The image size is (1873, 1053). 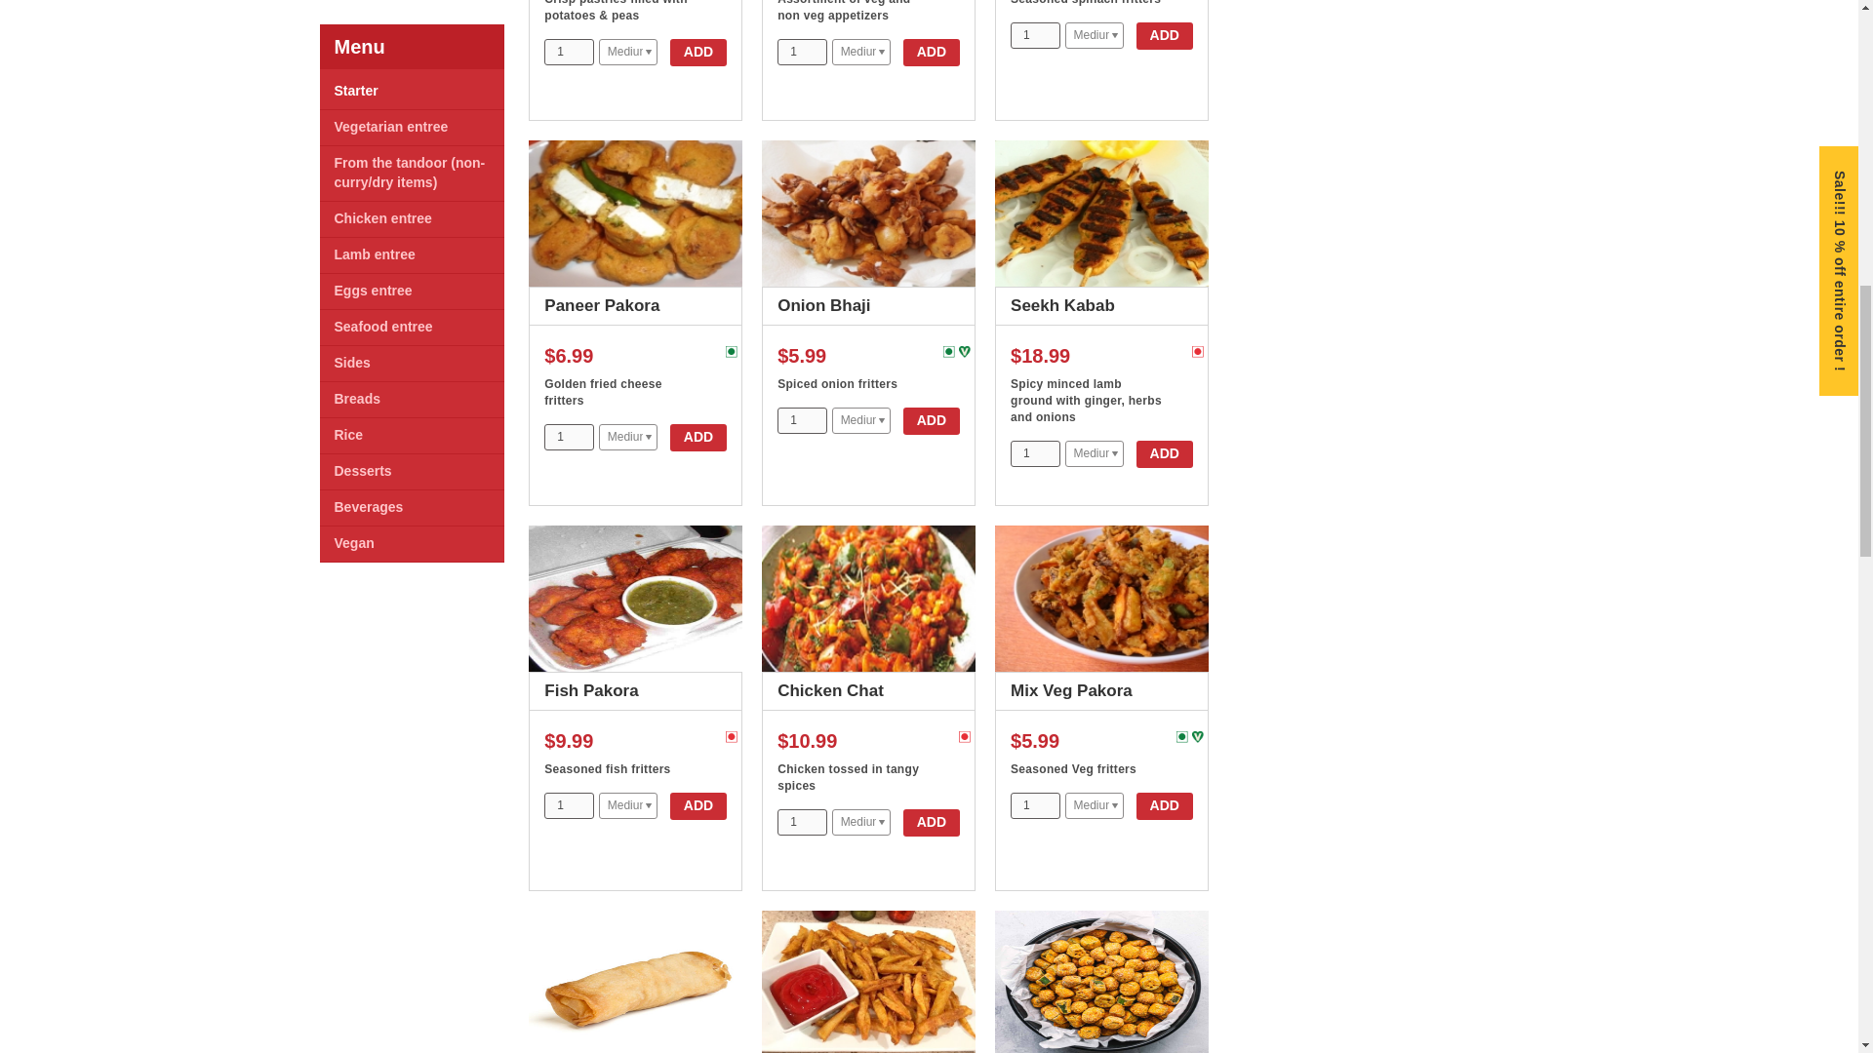 What do you see at coordinates (367, 108) in the screenshot?
I see `Beverages` at bounding box center [367, 108].